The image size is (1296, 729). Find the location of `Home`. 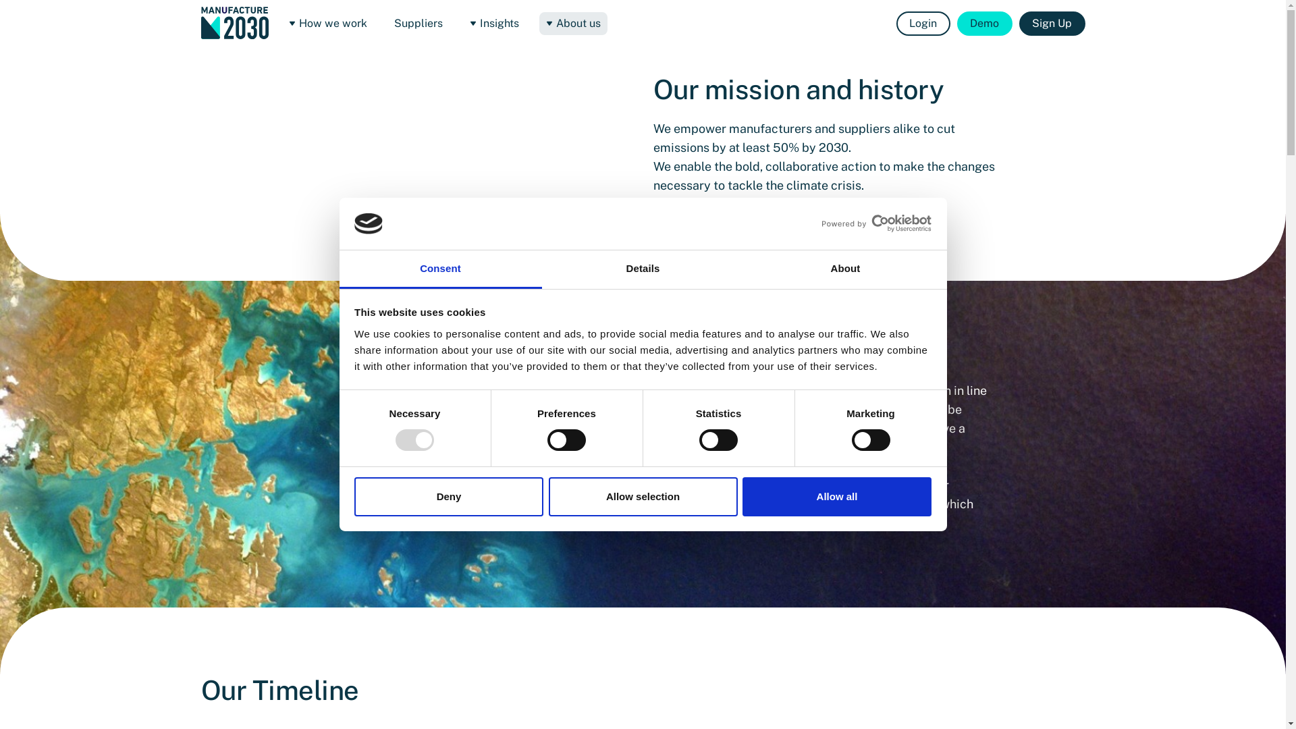

Home is located at coordinates (235, 23).